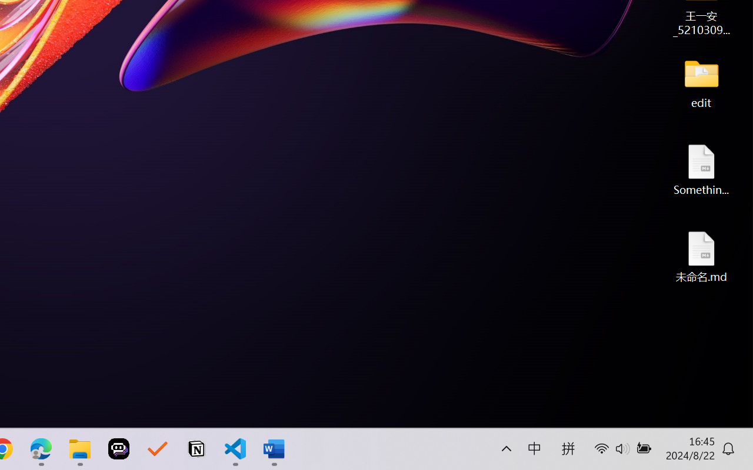 The width and height of the screenshot is (753, 470). What do you see at coordinates (701, 82) in the screenshot?
I see `edit` at bounding box center [701, 82].